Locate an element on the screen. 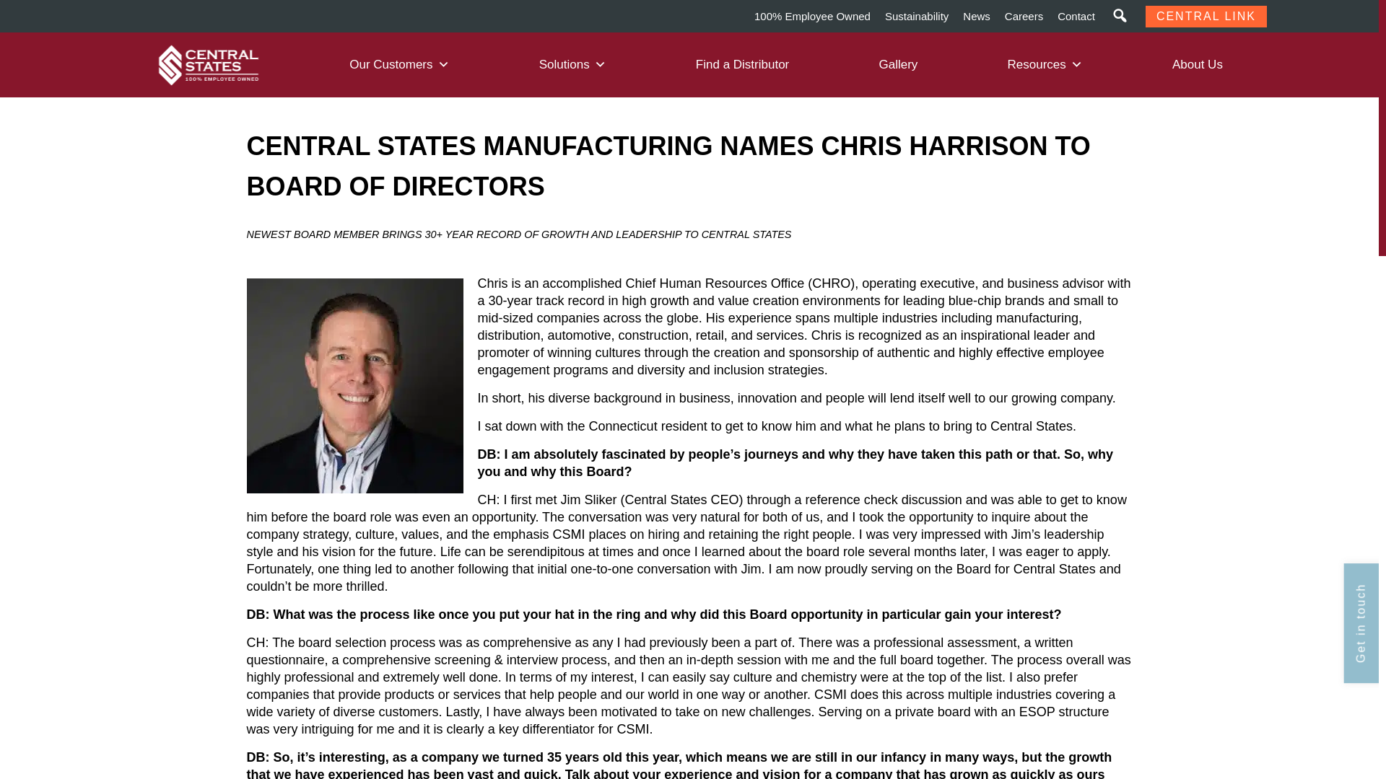  Our Customers is located at coordinates (398, 65).